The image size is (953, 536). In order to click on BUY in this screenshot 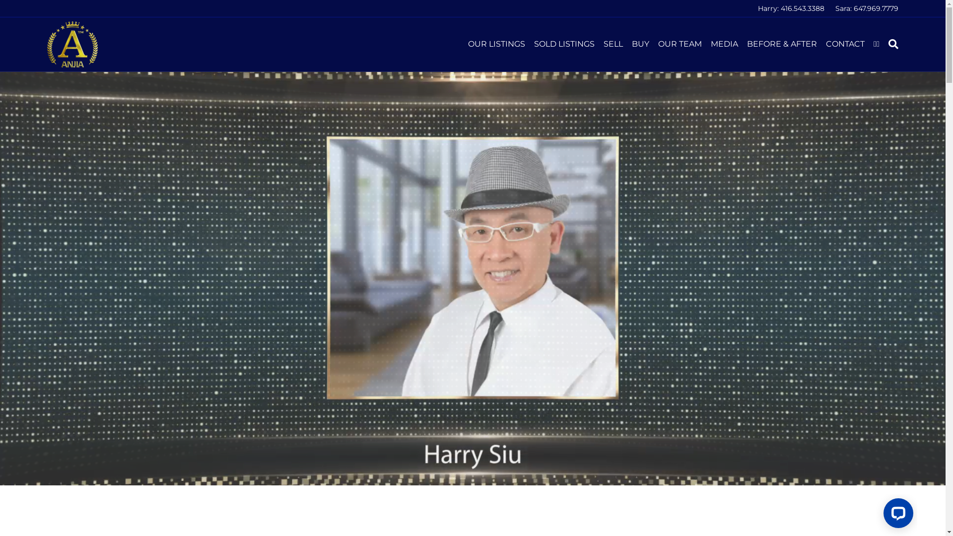, I will do `click(640, 44)`.